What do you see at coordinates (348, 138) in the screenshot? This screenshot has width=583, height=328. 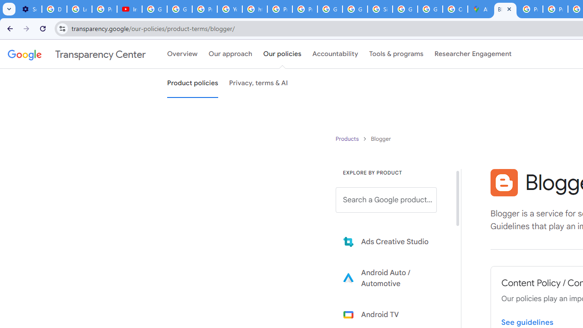 I see `Product policies` at bounding box center [348, 138].